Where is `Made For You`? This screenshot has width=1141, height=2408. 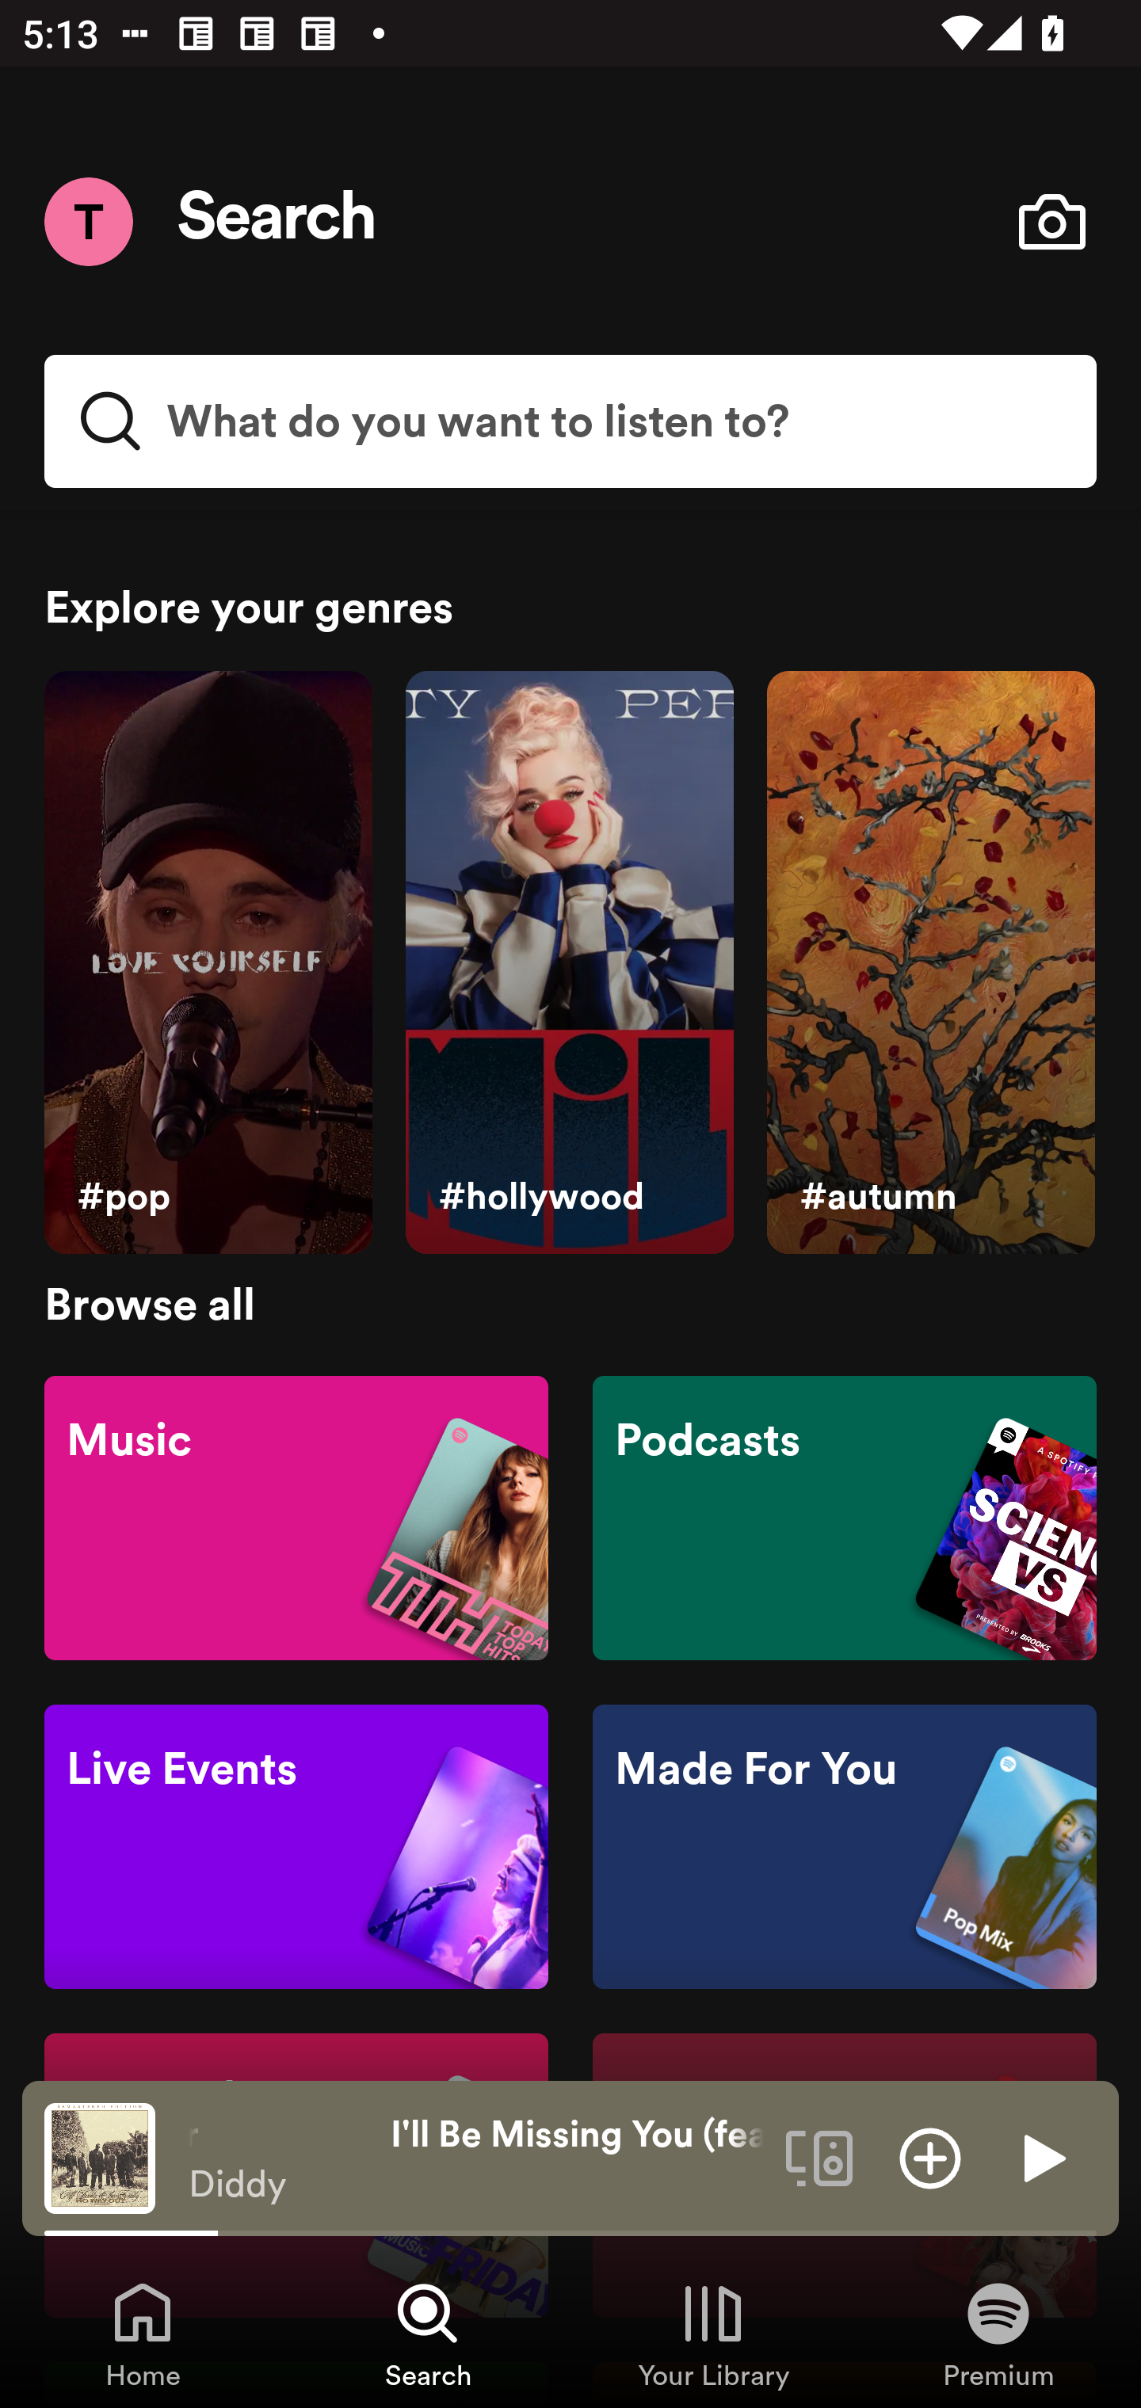
Made For You is located at coordinates (844, 1847).